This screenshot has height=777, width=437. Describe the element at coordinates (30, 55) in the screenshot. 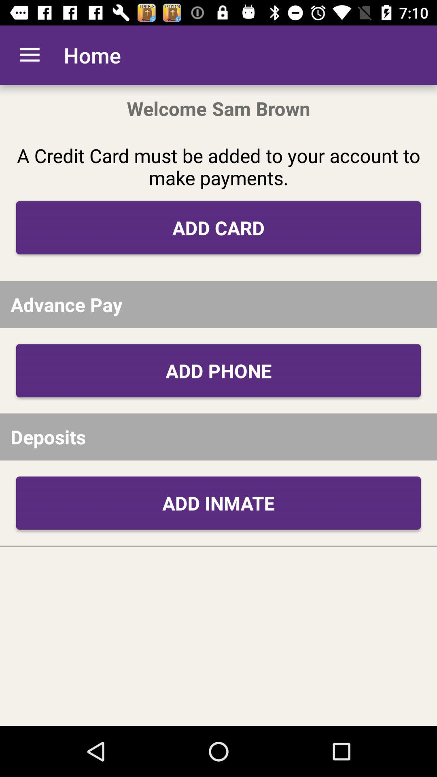

I see `launch item next to the home icon` at that location.